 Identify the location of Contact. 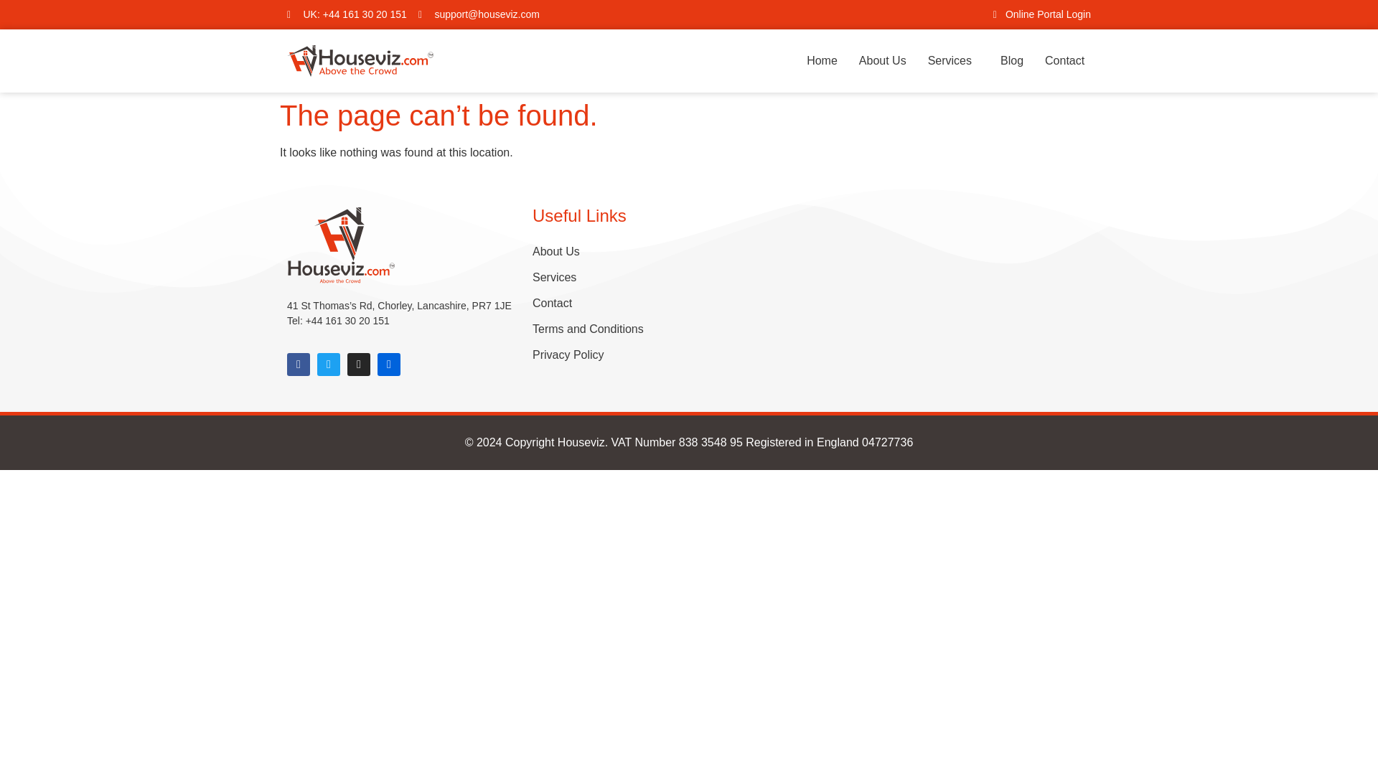
(587, 303).